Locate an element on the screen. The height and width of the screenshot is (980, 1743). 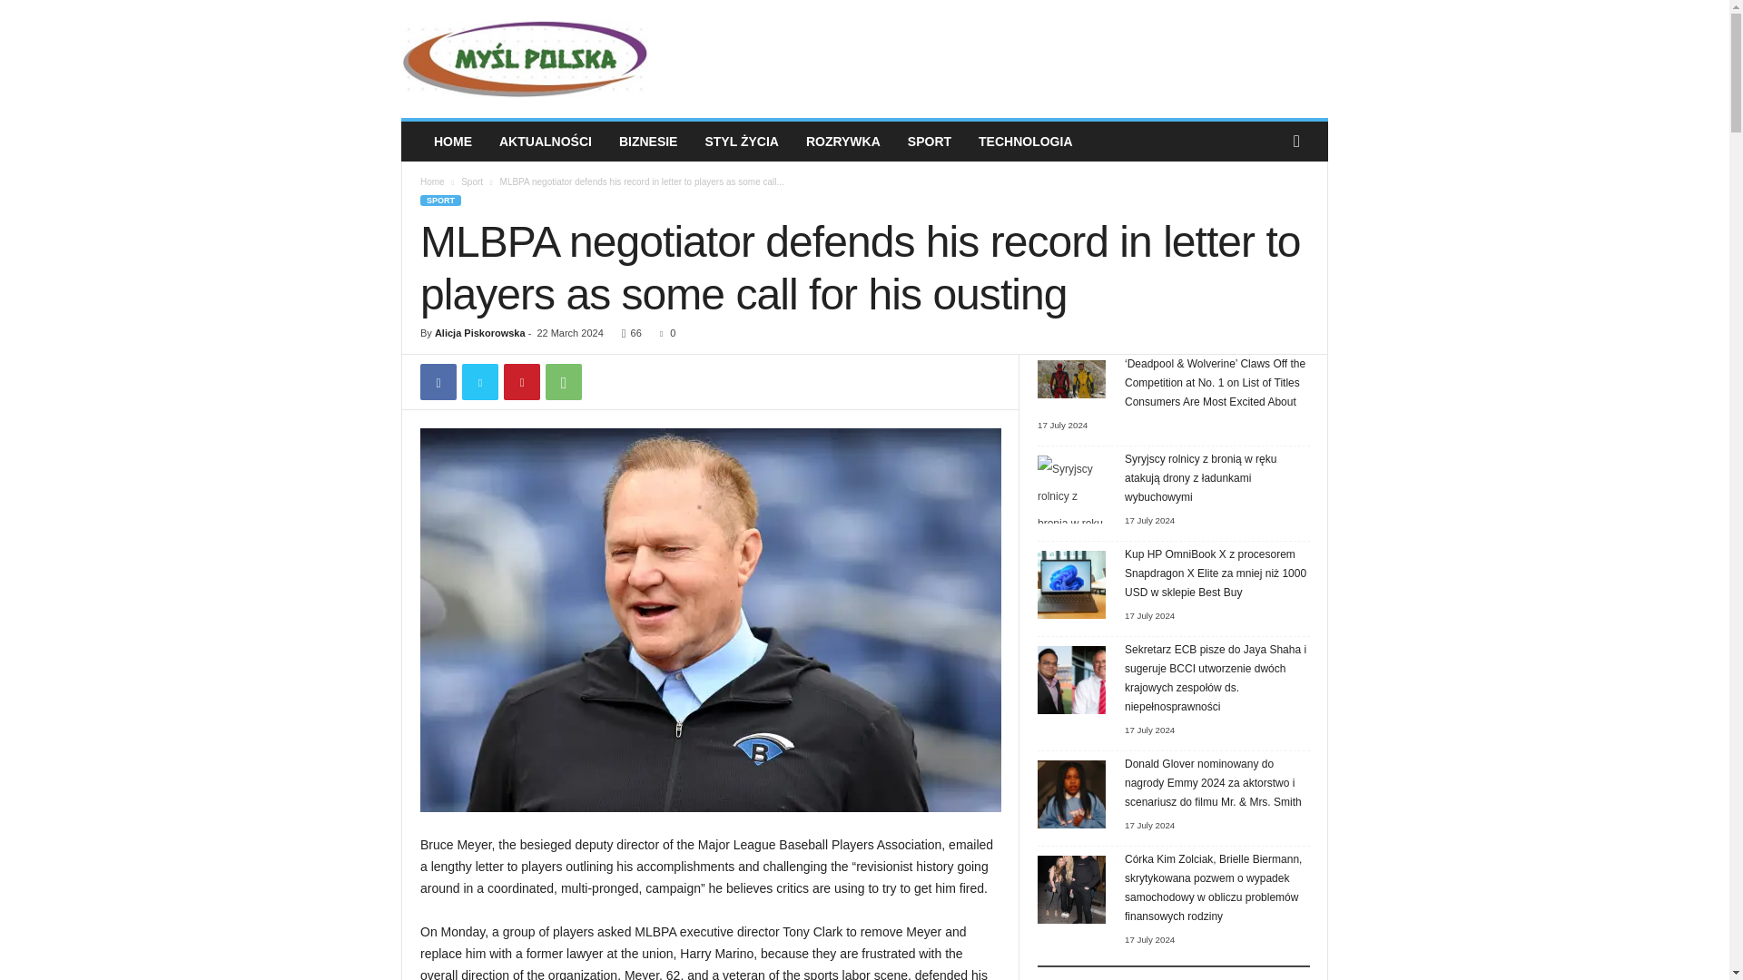
Sport is located at coordinates (472, 181).